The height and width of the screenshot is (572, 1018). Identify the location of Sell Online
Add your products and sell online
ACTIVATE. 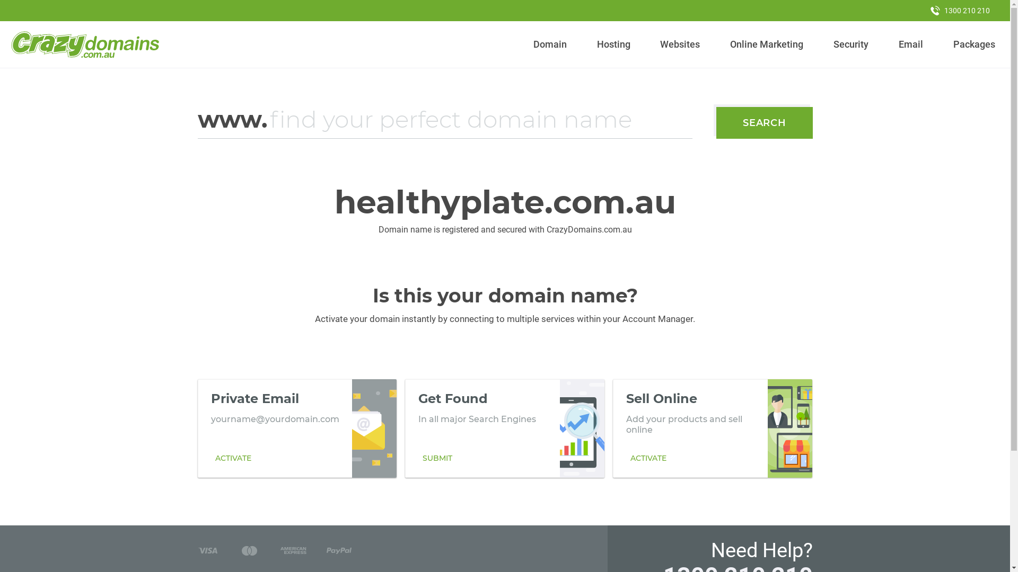
(713, 428).